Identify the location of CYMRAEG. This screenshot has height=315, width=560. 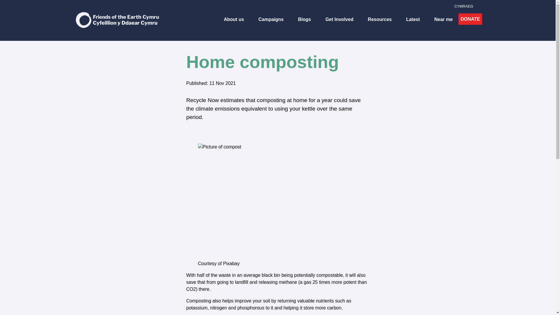
(464, 6).